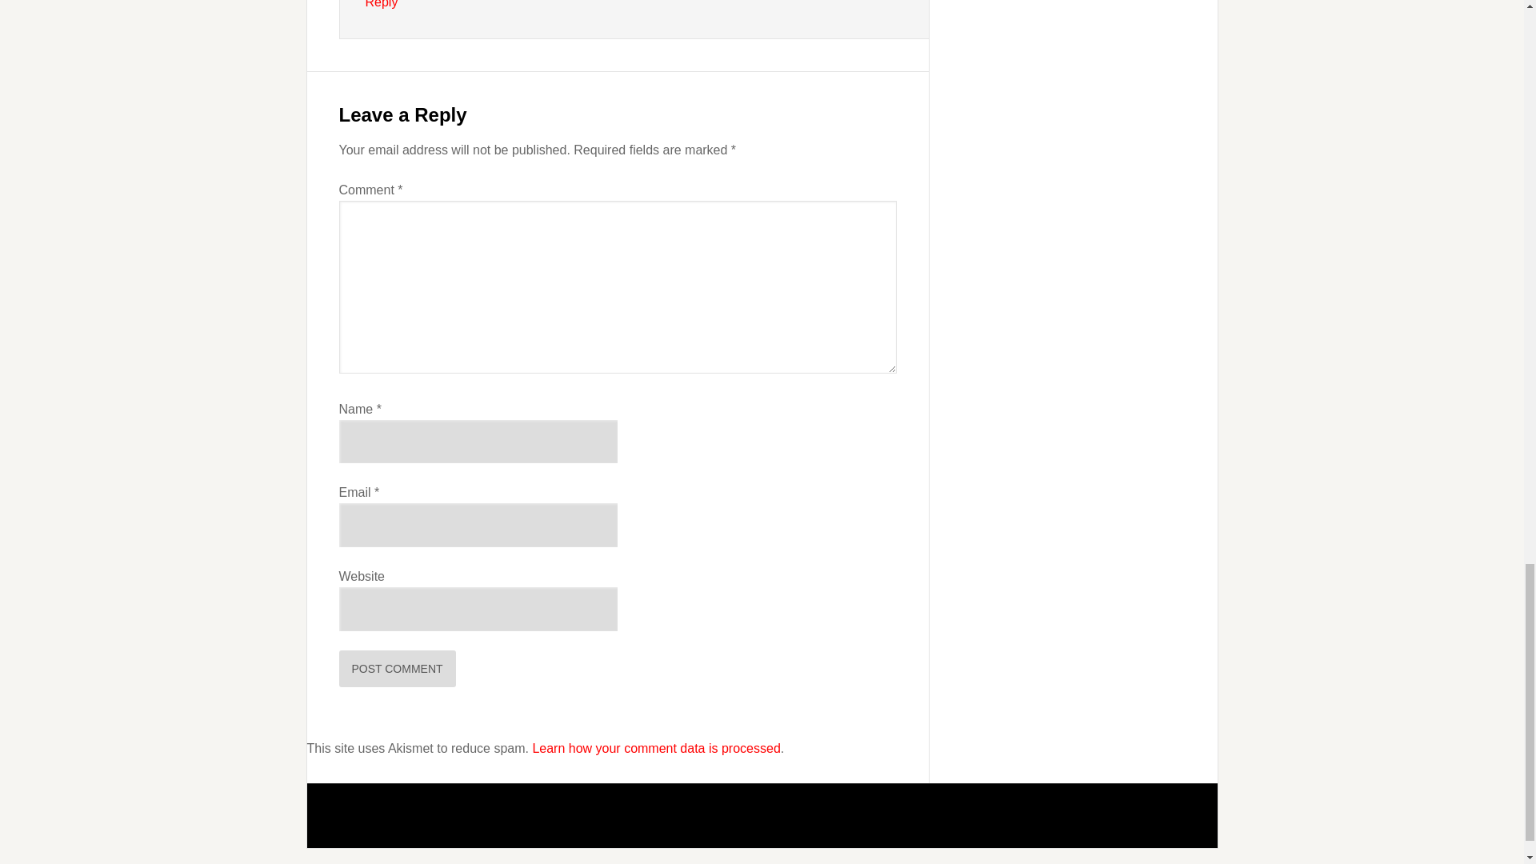 This screenshot has height=864, width=1536. Describe the element at coordinates (398, 669) in the screenshot. I see `Post Comment` at that location.